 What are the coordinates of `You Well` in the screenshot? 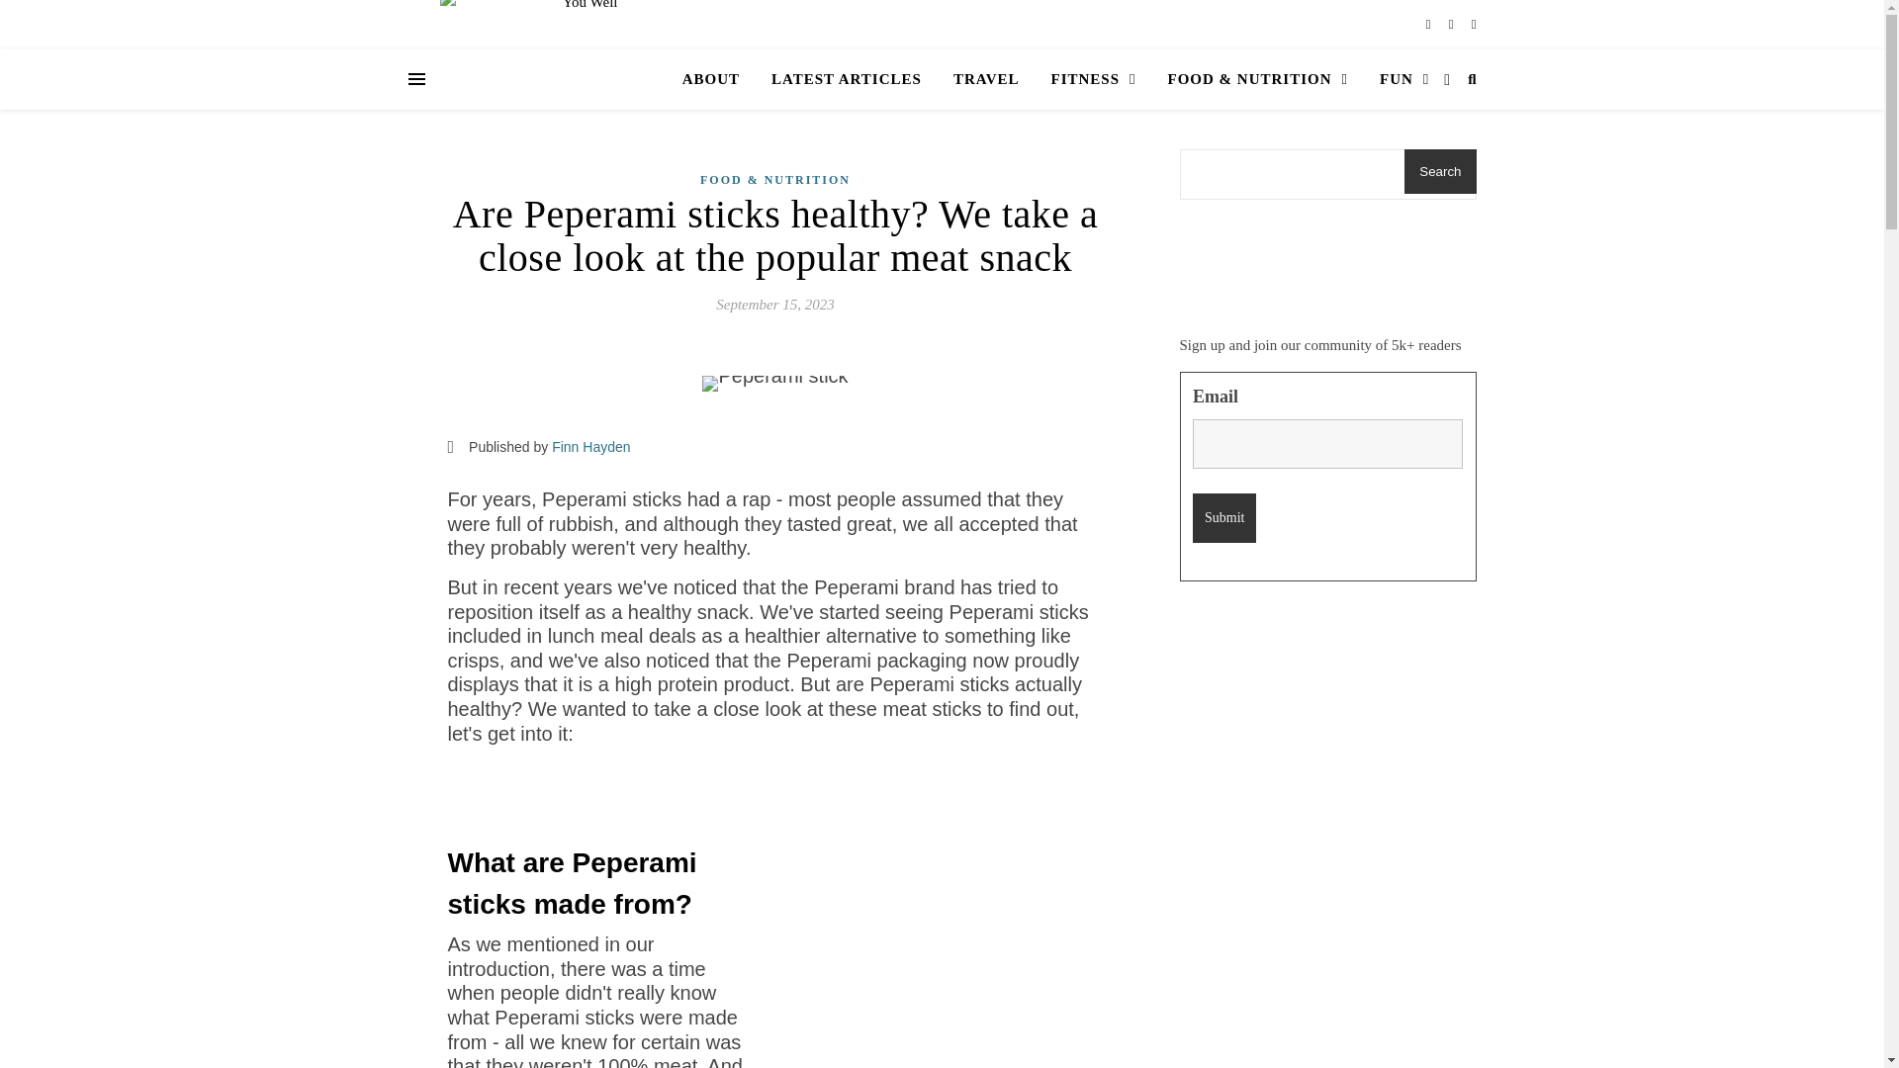 It's located at (528, 83).